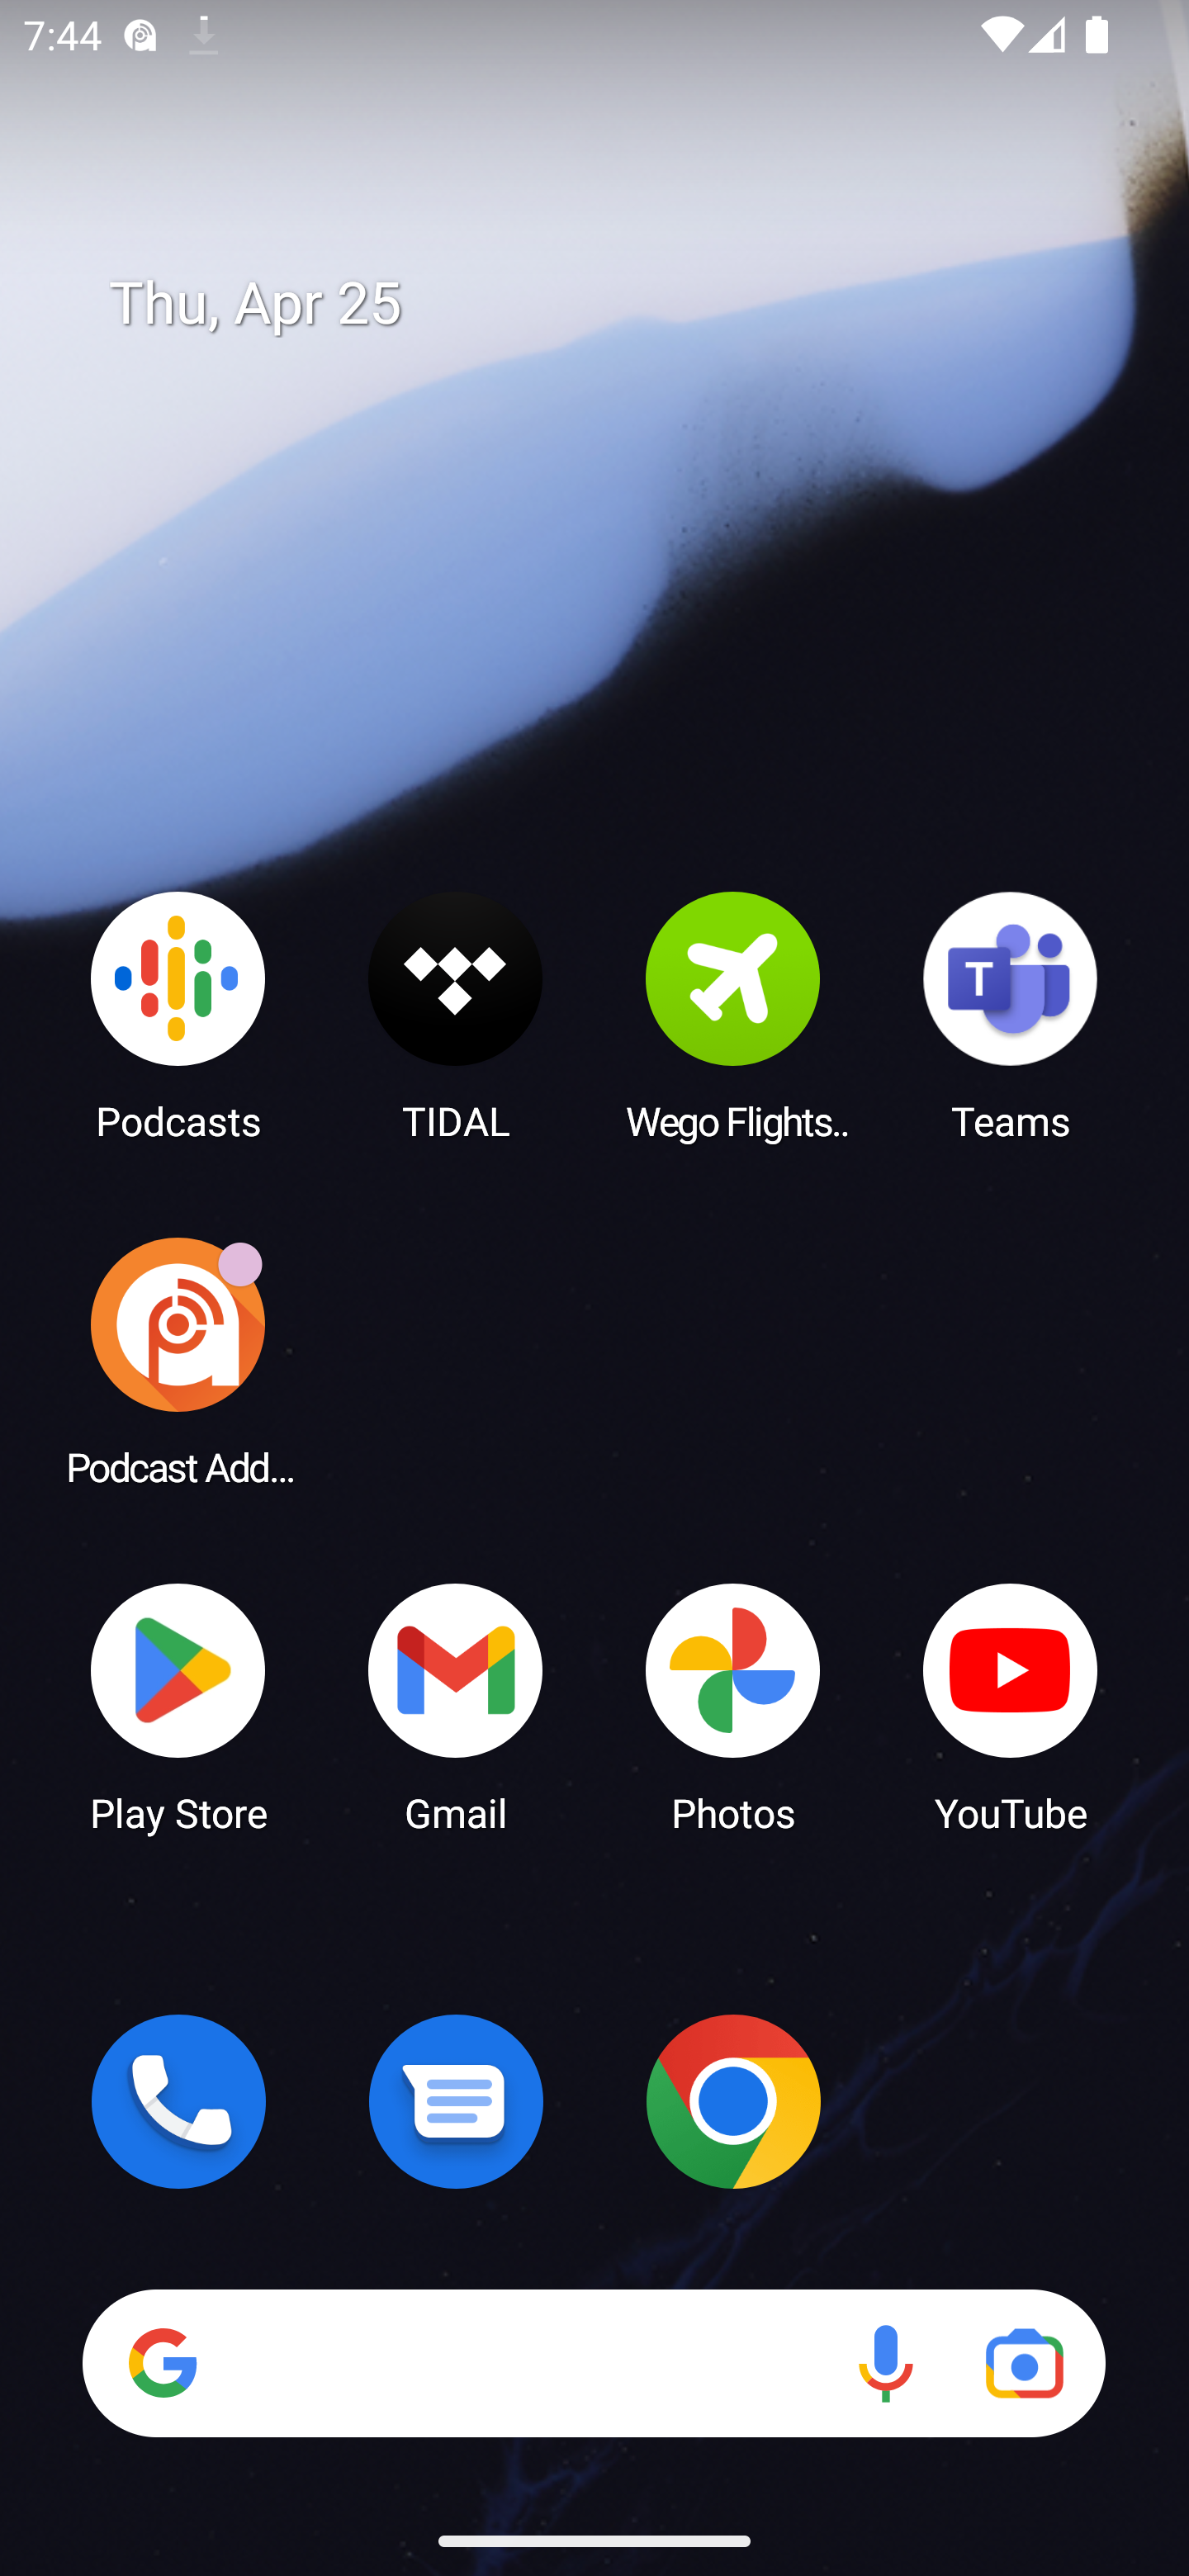 The width and height of the screenshot is (1189, 2576). I want to click on Thu, Apr 25, so click(618, 304).